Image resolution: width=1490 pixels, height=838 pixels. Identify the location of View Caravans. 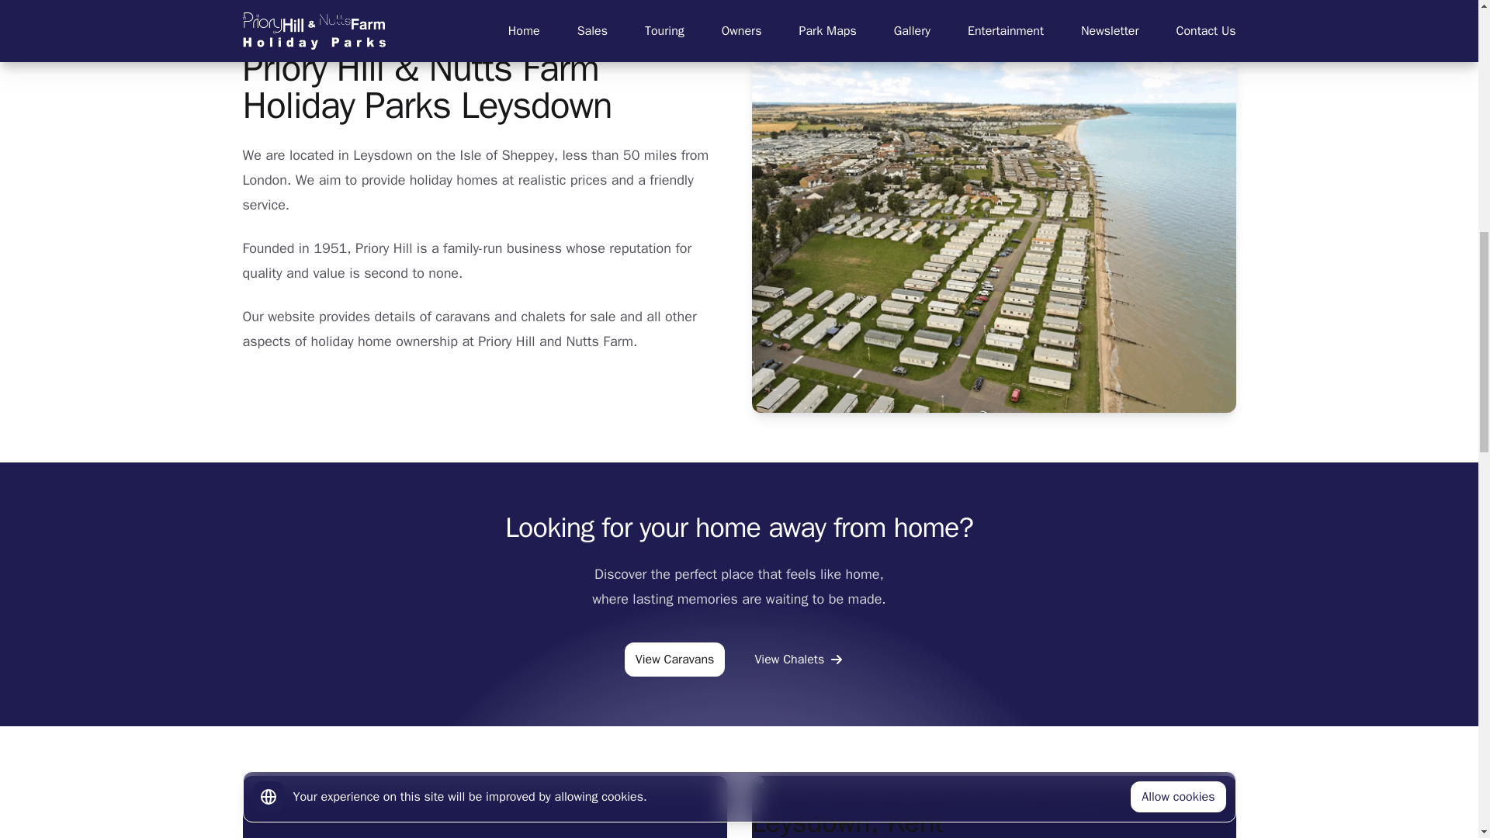
(675, 660).